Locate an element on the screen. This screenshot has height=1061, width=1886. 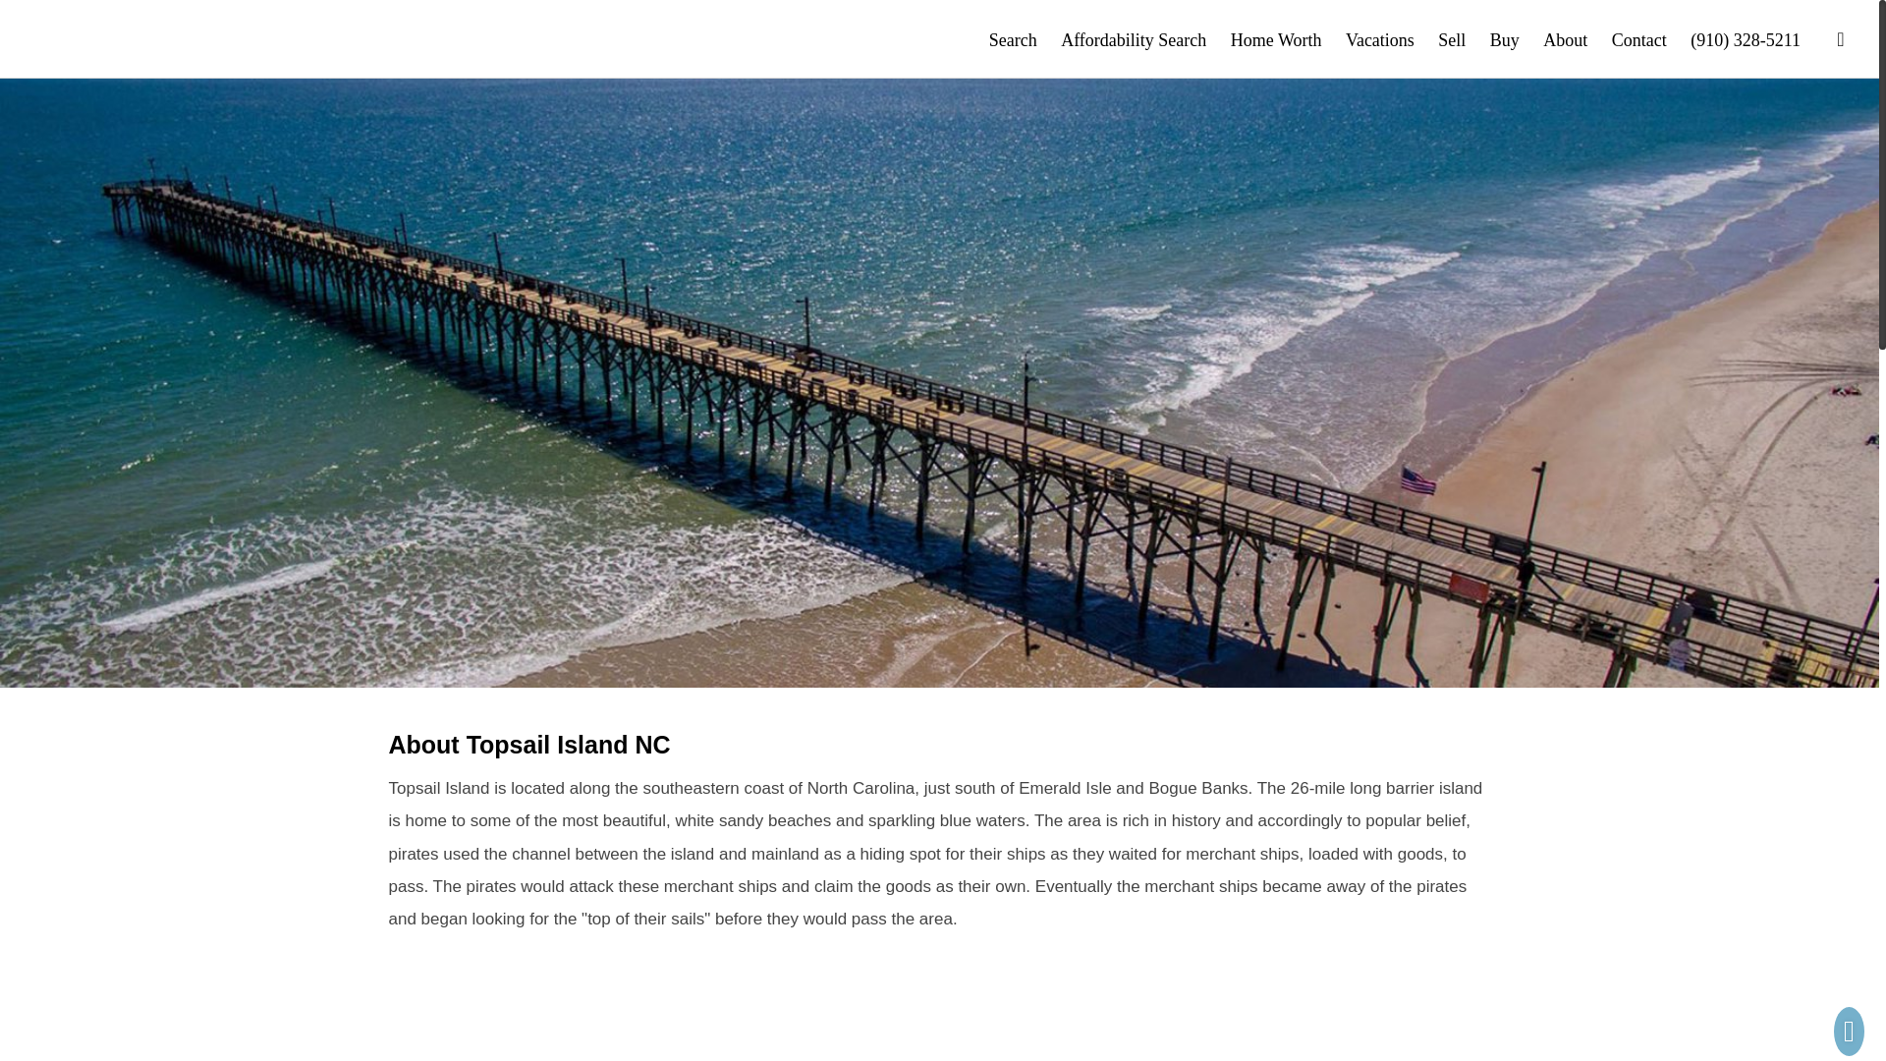
About is located at coordinates (1565, 39).